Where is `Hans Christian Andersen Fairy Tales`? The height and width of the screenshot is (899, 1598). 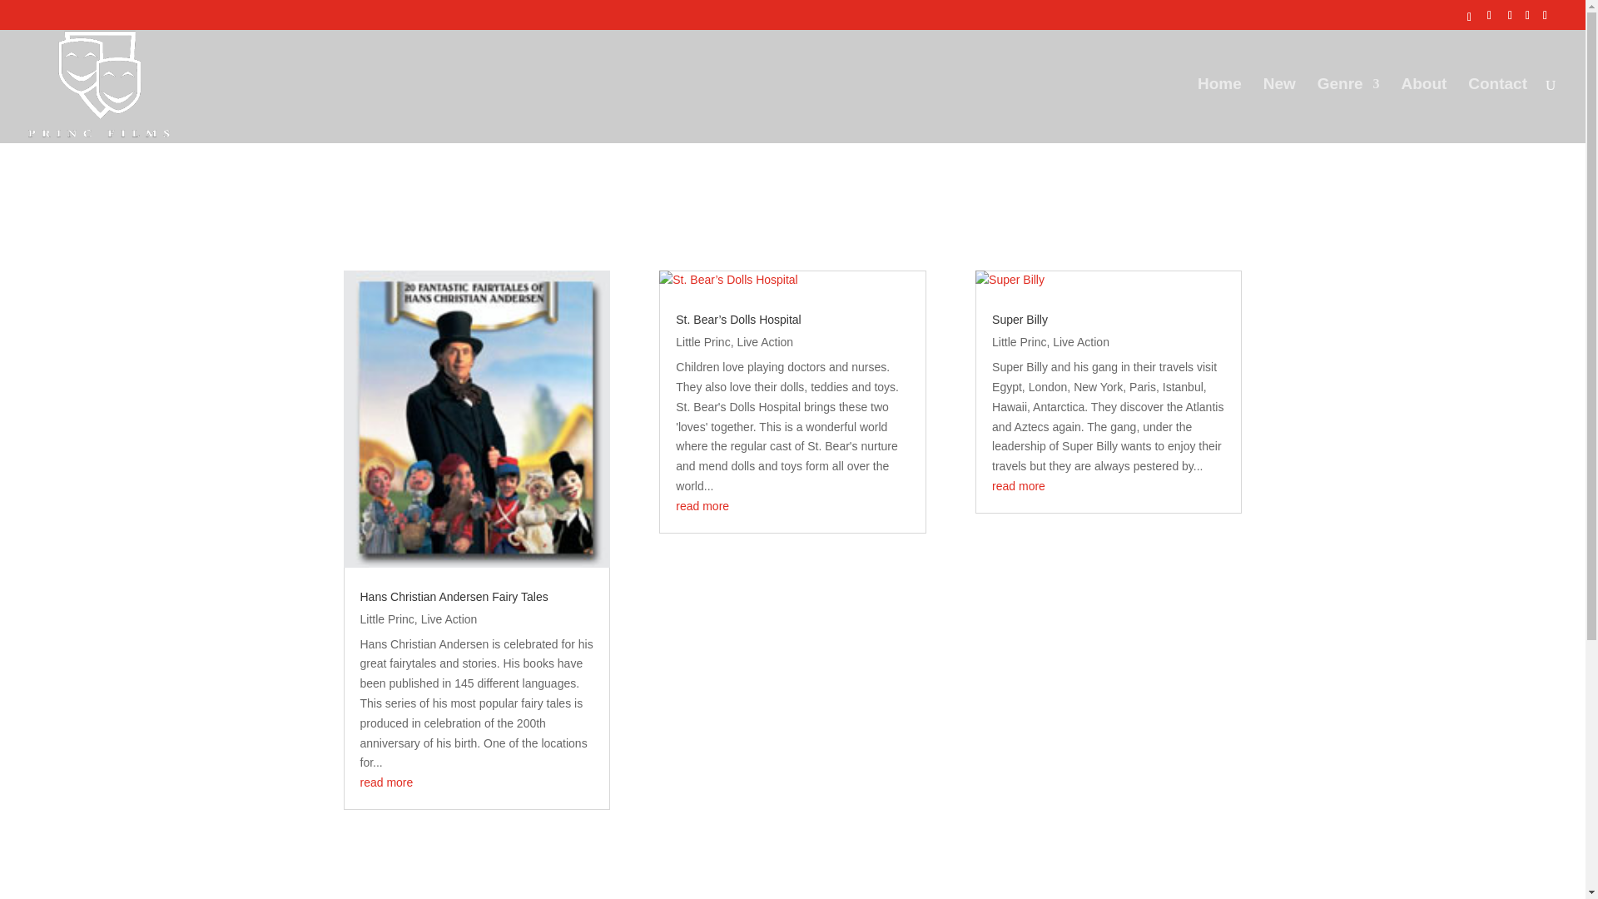
Hans Christian Andersen Fairy Tales is located at coordinates (454, 596).